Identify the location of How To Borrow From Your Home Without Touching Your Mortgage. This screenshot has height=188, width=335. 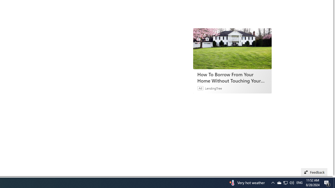
(232, 77).